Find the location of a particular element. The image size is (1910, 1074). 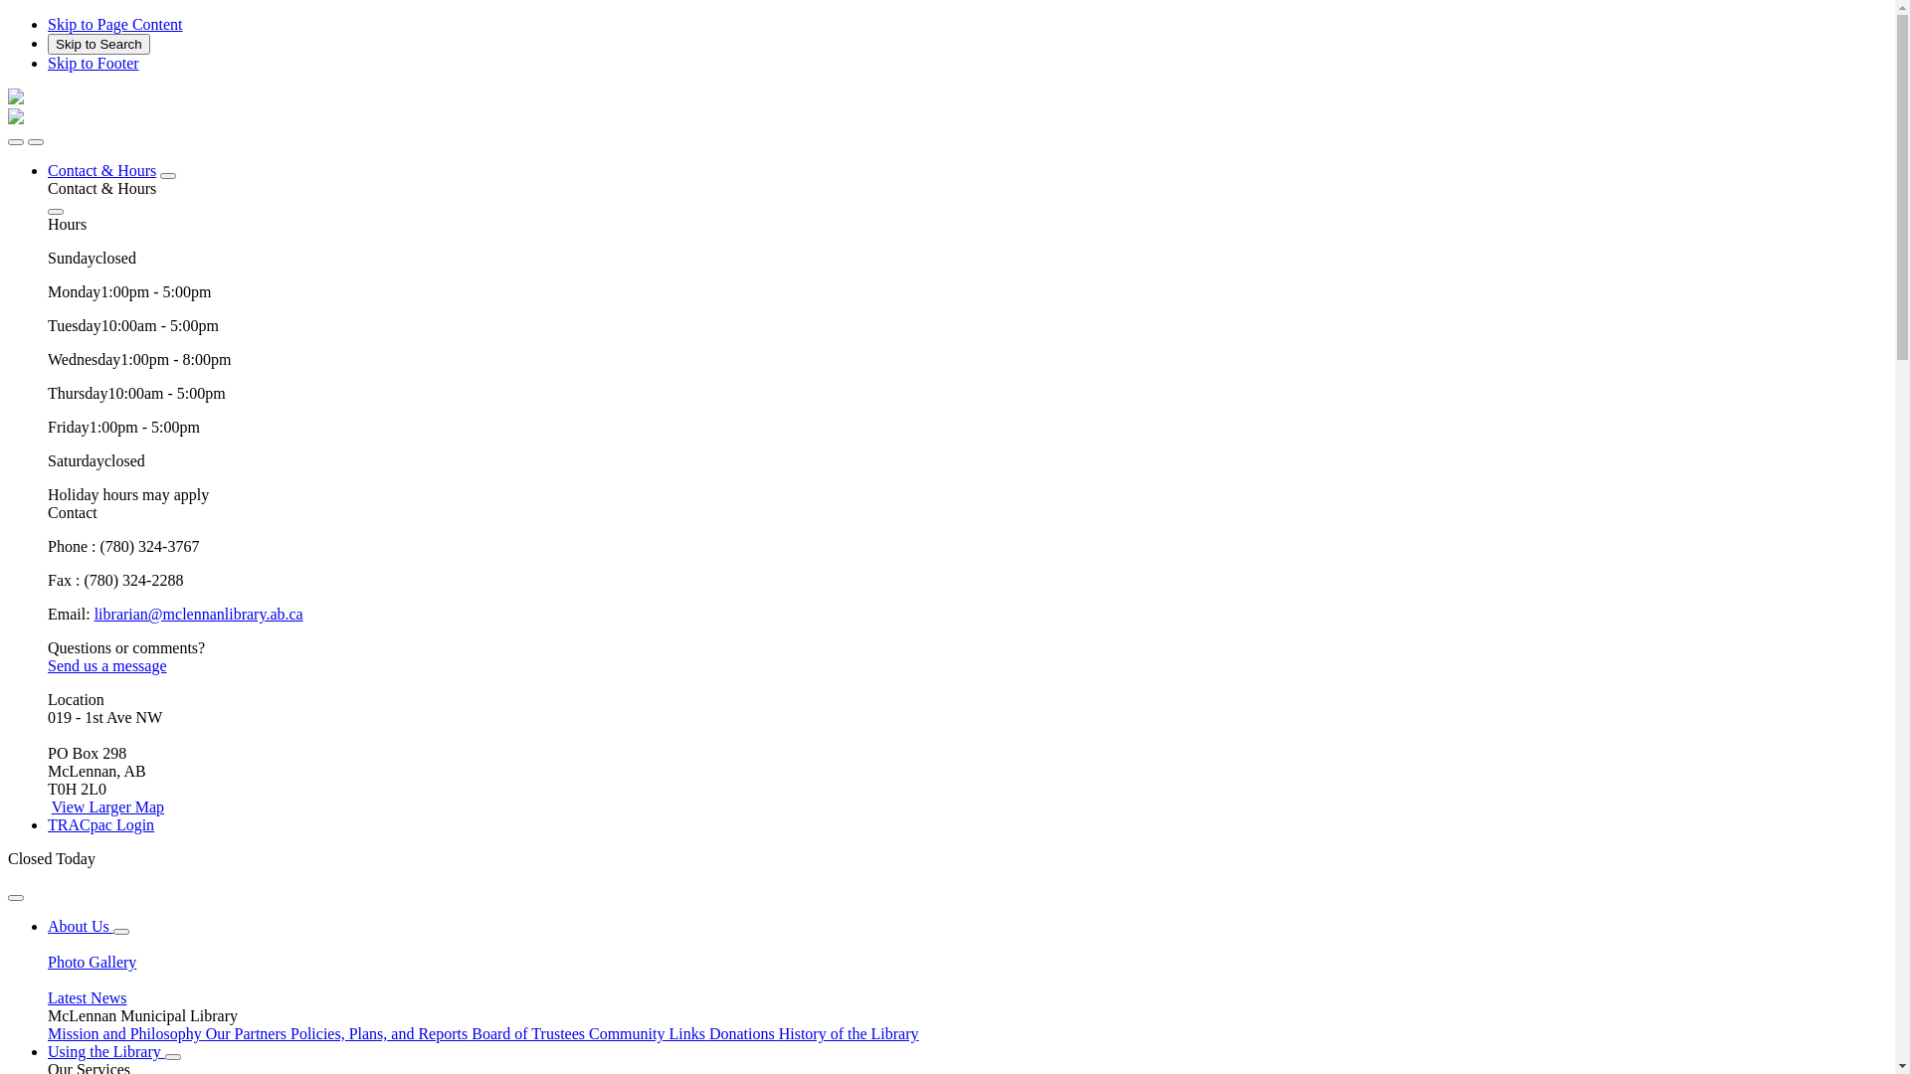

Latest News is located at coordinates (967, 989).